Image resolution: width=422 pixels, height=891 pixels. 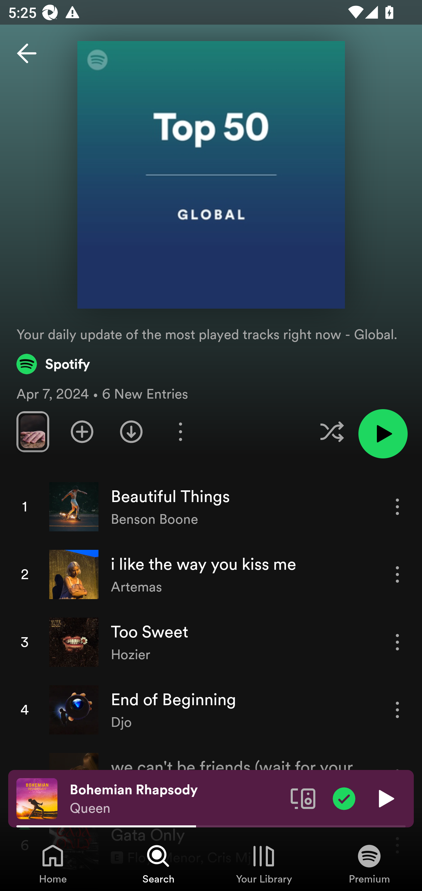 I want to click on More options for song End of Beginning, so click(x=397, y=709).